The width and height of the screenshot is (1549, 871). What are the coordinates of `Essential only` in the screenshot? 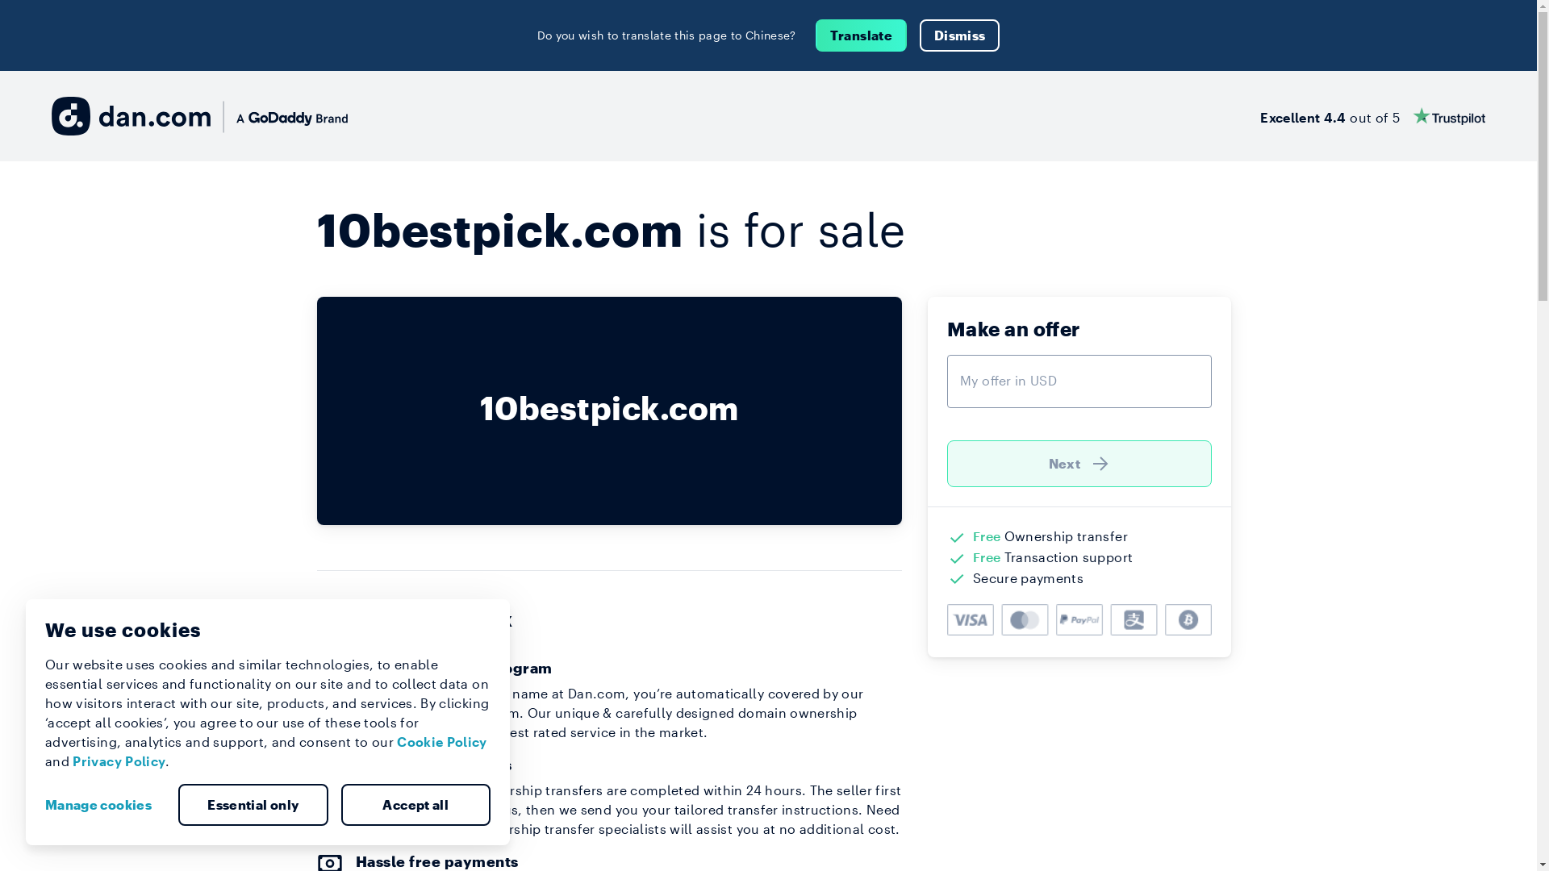 It's located at (253, 805).